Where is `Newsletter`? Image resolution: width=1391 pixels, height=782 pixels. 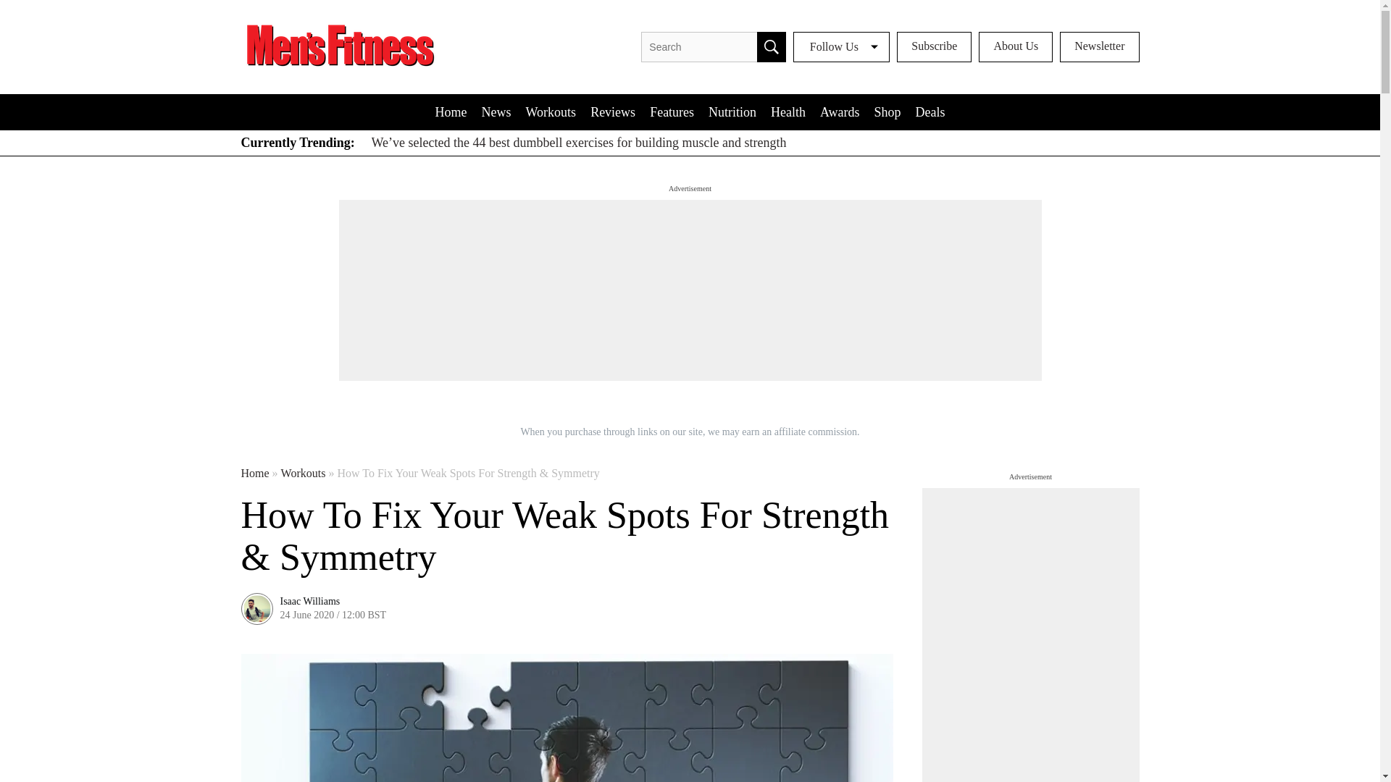
Newsletter is located at coordinates (1100, 47).